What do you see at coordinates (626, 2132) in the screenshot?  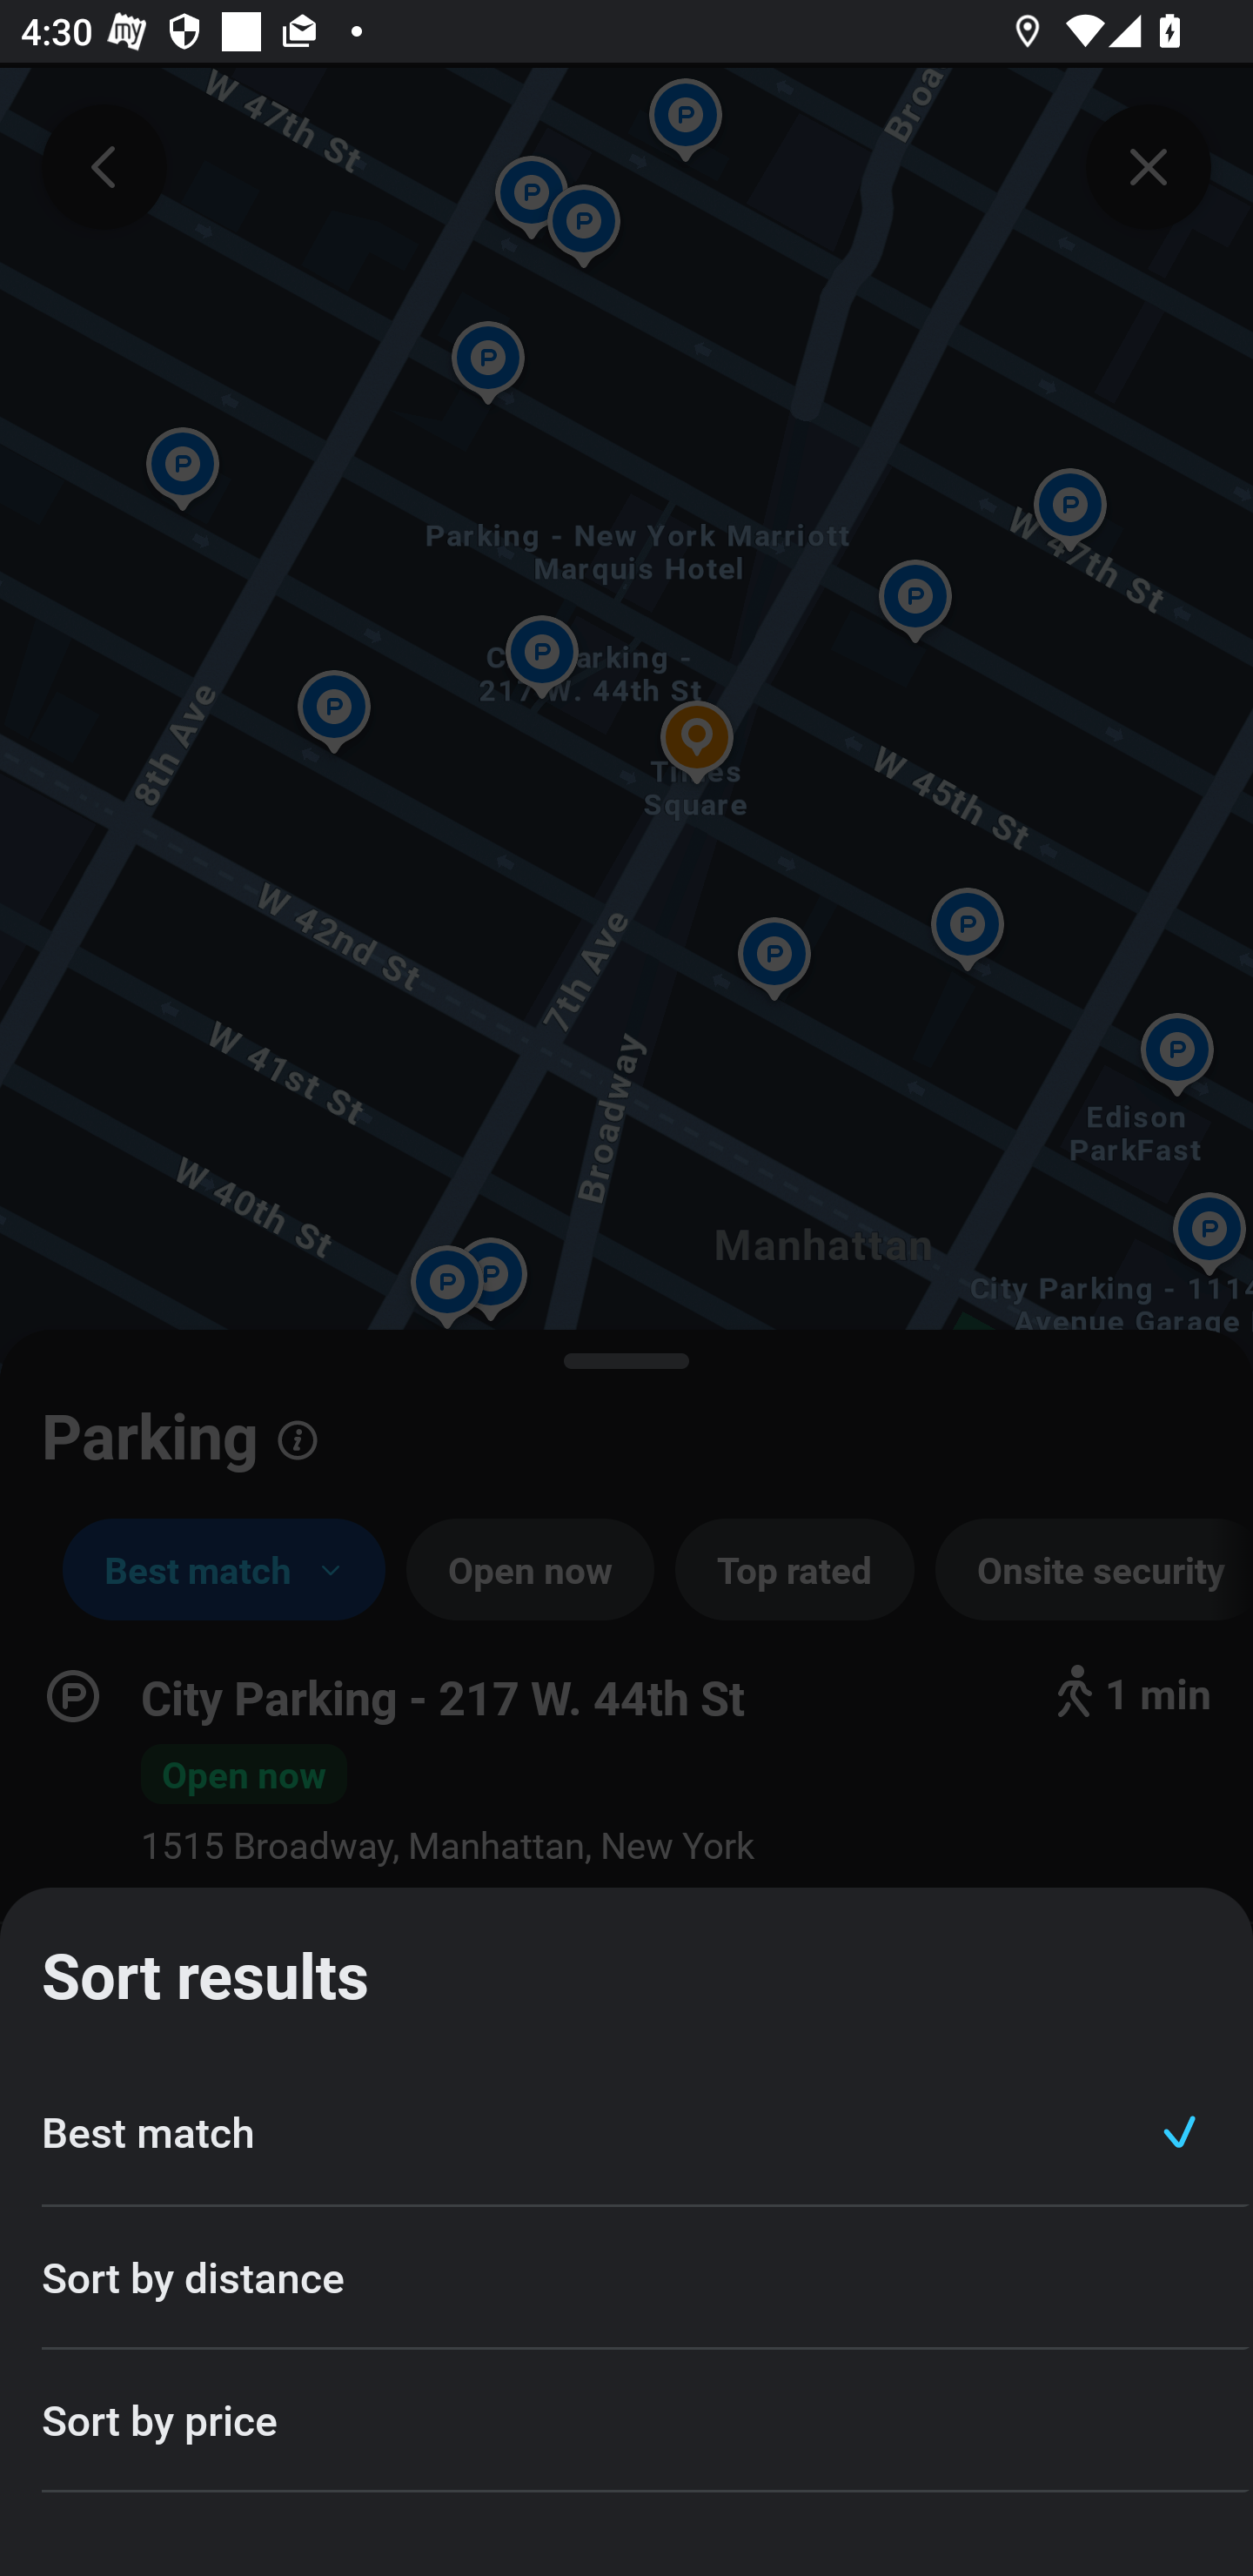 I see `Best match ACTION_CELL_TEXT` at bounding box center [626, 2132].